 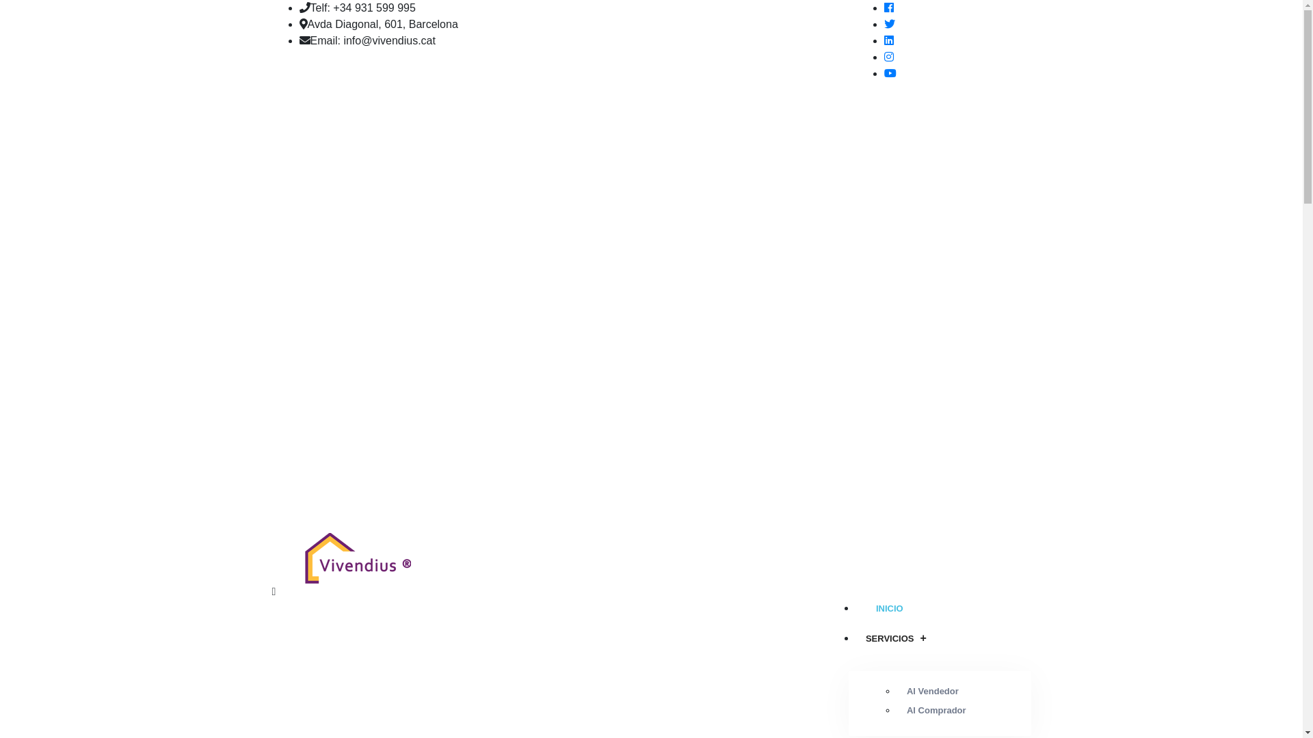 I want to click on Al Comprador, so click(x=937, y=711).